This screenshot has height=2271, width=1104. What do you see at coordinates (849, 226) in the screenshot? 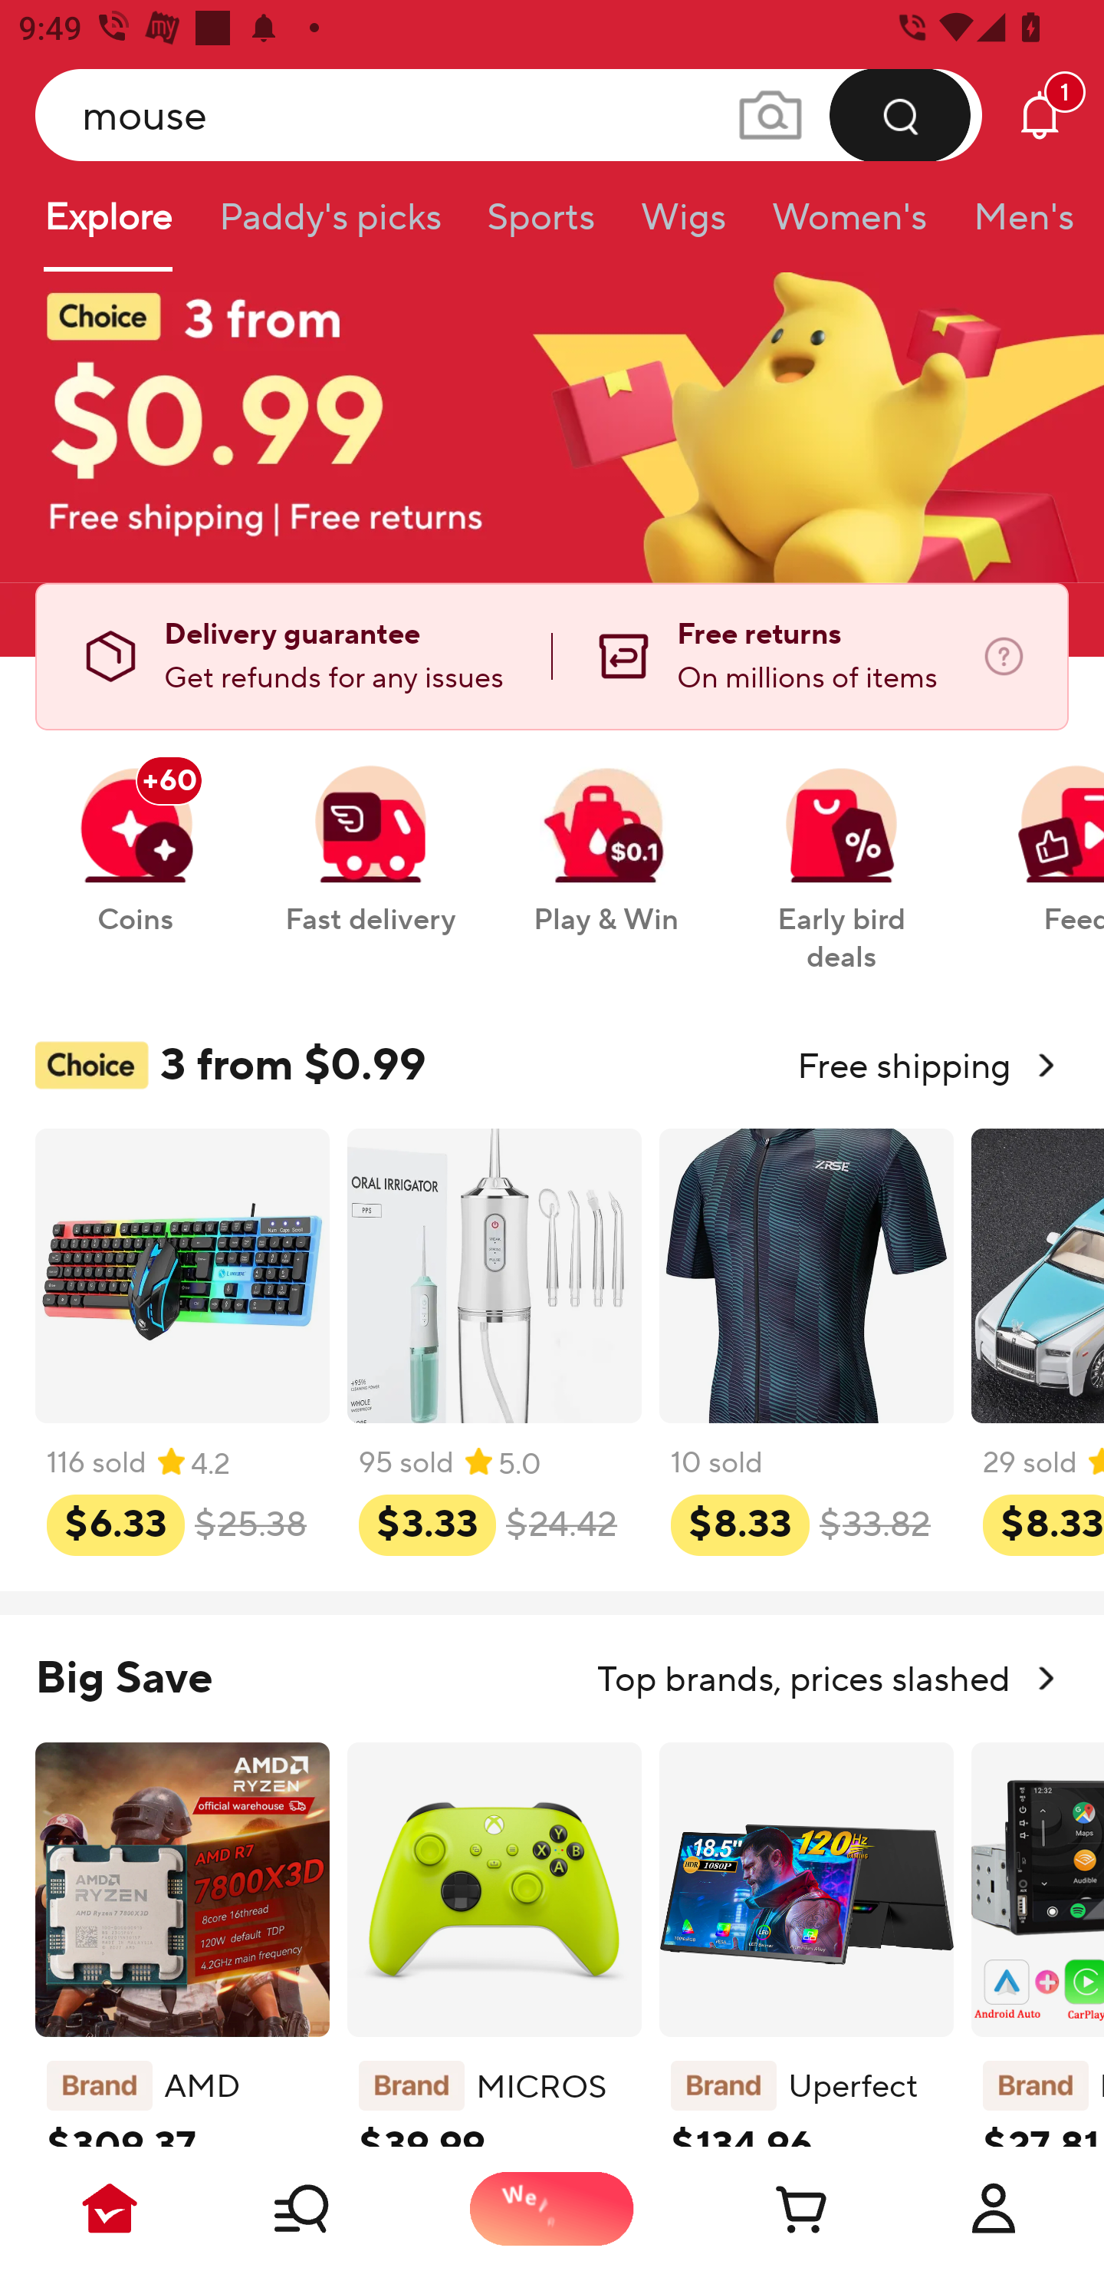
I see `Women's` at bounding box center [849, 226].